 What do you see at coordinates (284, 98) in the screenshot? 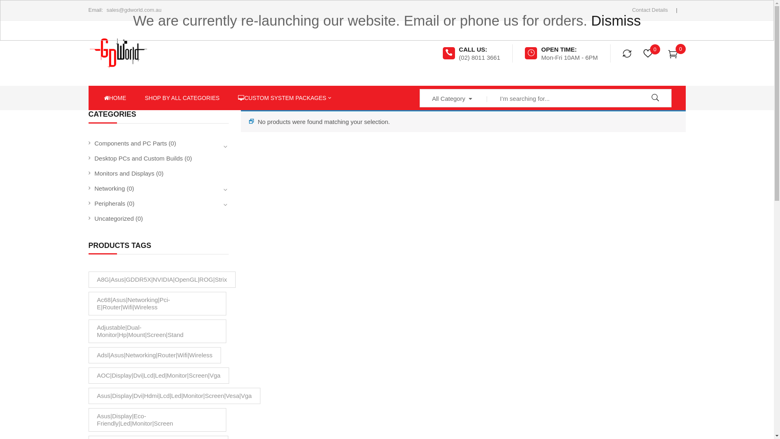
I see `CUSTOM SYSTEM PACKAGES` at bounding box center [284, 98].